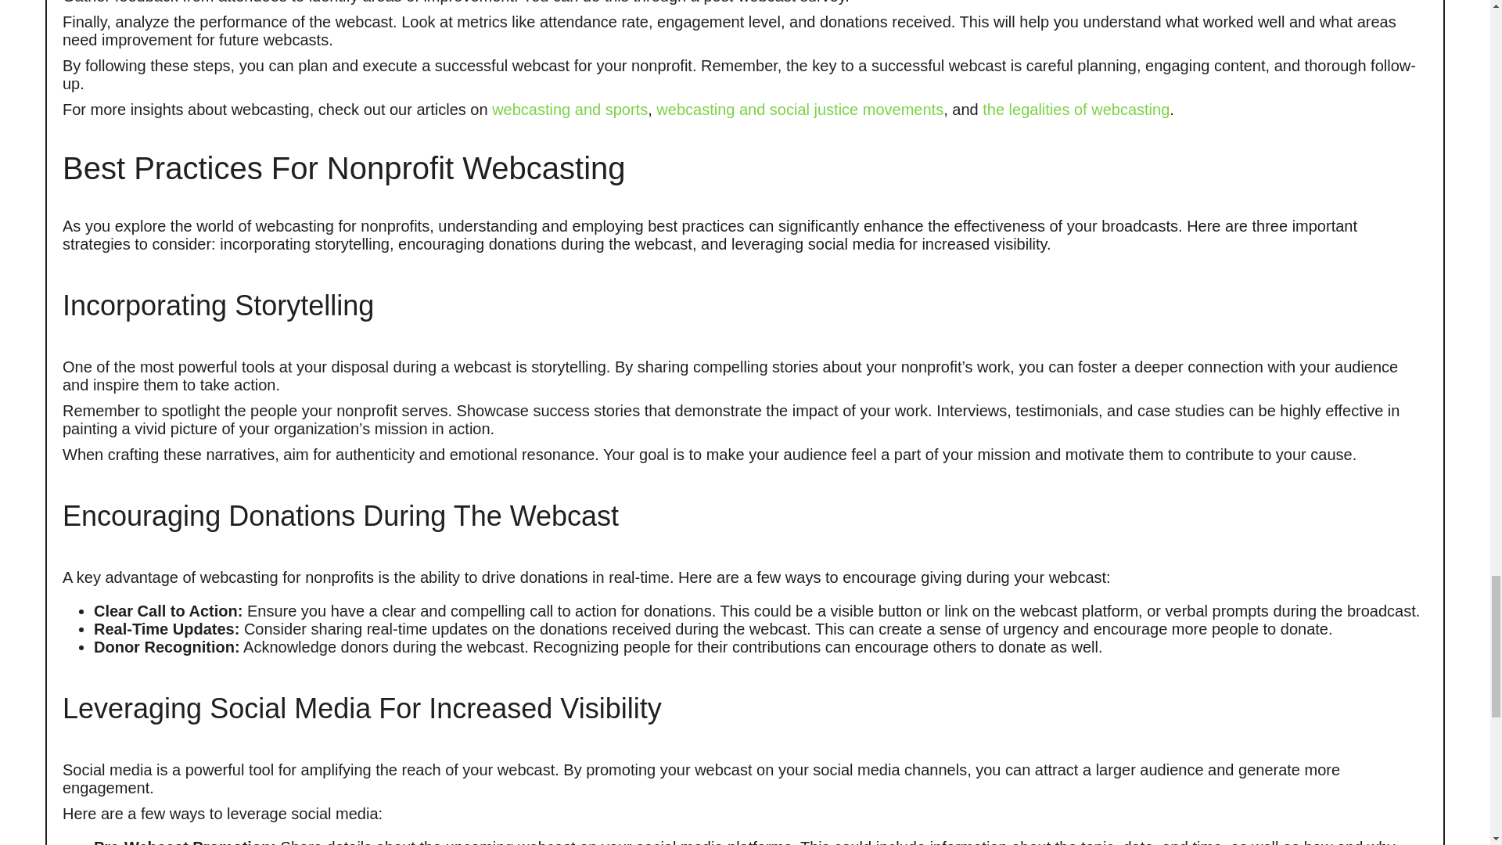 This screenshot has width=1502, height=845. Describe the element at coordinates (800, 109) in the screenshot. I see `webcasting and social justice movements` at that location.